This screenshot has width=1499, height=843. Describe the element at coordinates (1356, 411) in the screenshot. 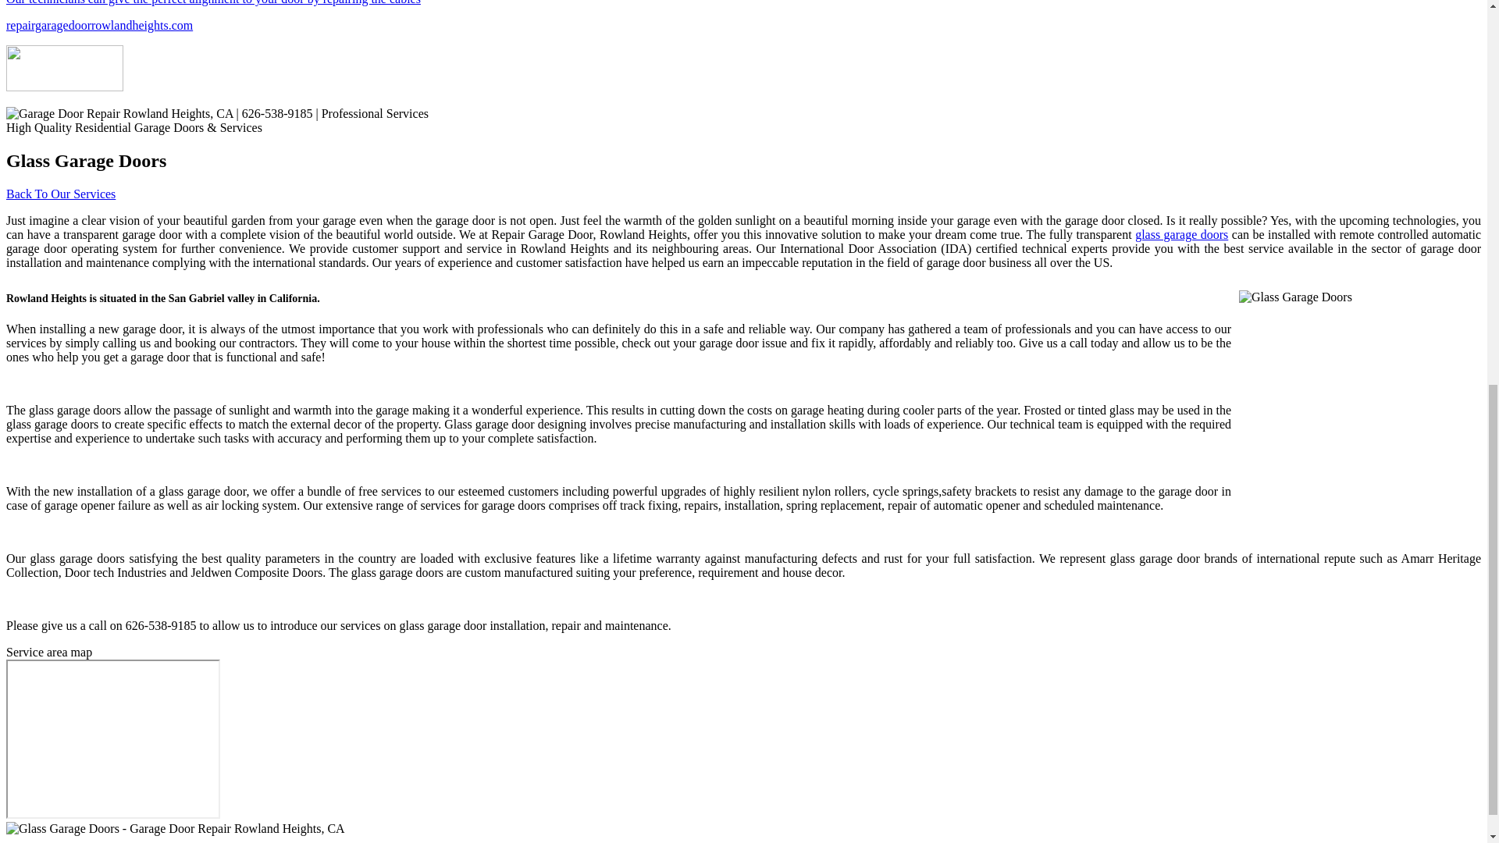

I see `Glass Garage Doors` at that location.